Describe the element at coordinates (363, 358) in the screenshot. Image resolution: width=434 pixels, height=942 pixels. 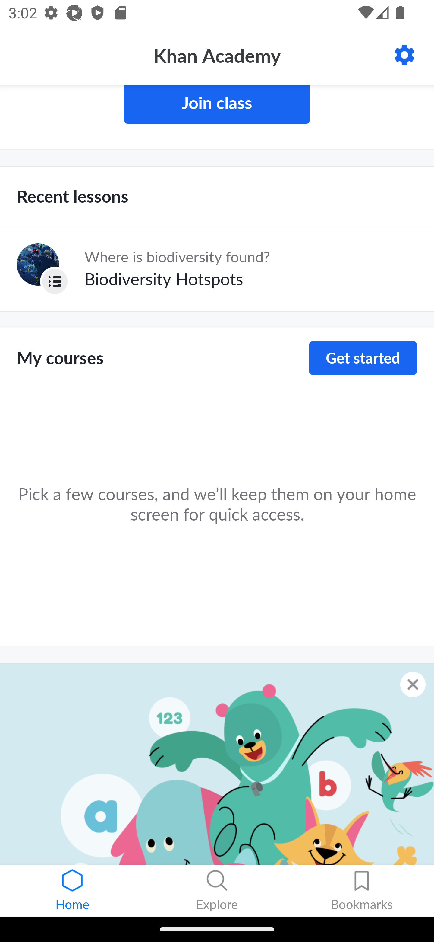
I see `Get started` at that location.